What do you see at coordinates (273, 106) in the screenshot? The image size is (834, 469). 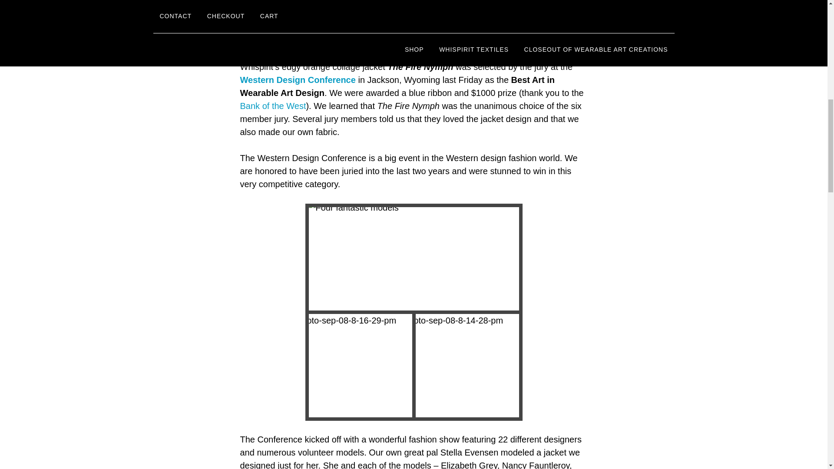 I see `Bank of the West` at bounding box center [273, 106].